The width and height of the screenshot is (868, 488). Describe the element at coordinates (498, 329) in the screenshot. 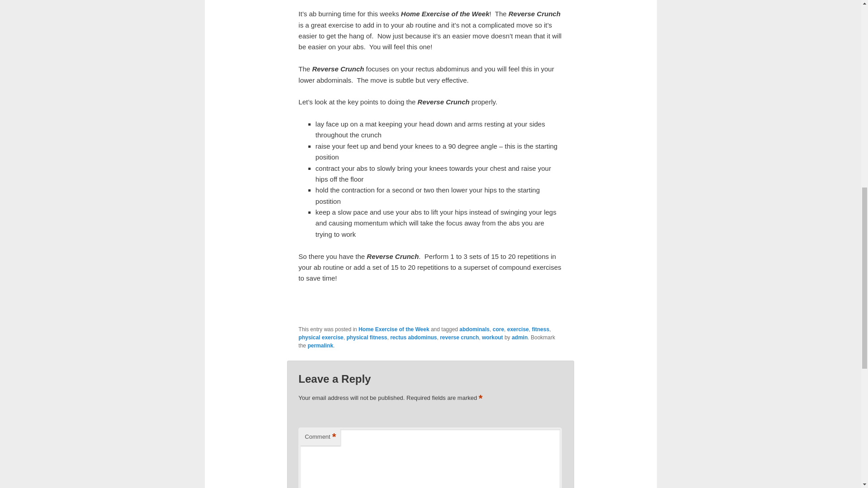

I see `core` at that location.